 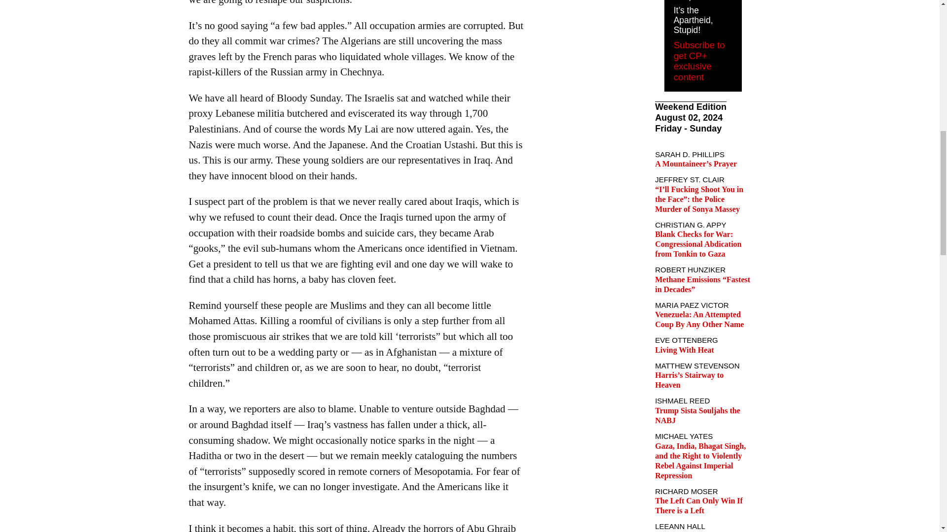 What do you see at coordinates (701, 1) in the screenshot?
I see `The US-Israeli Regime of Despair` at bounding box center [701, 1].